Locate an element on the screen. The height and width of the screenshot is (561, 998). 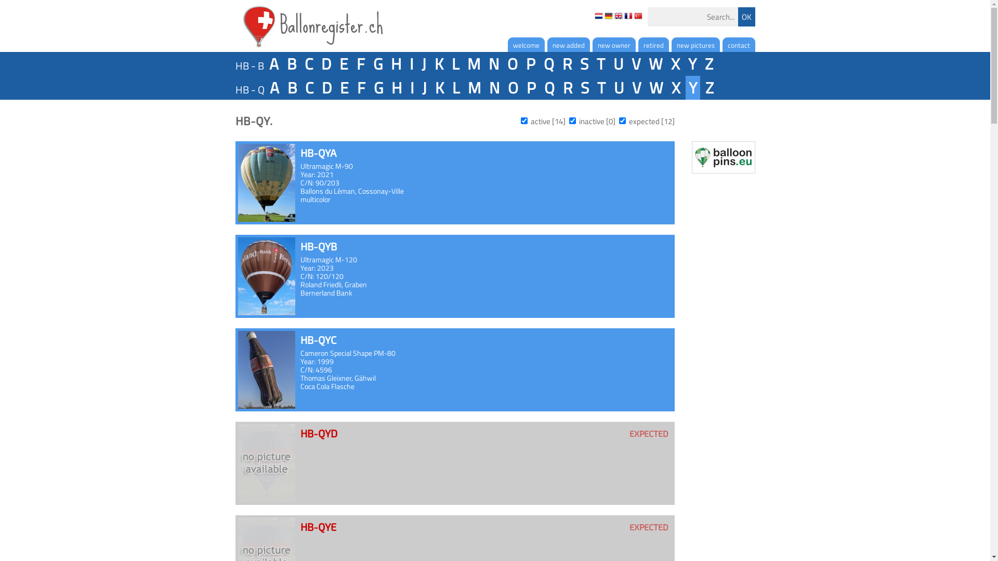
retired is located at coordinates (654, 45).